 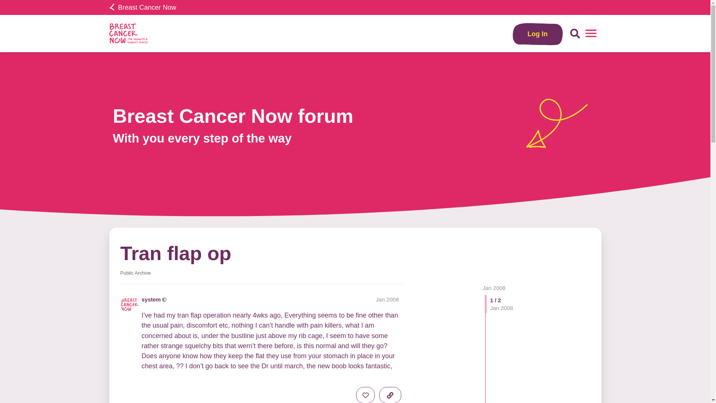 I want to click on Jan 2008, so click(x=387, y=299).